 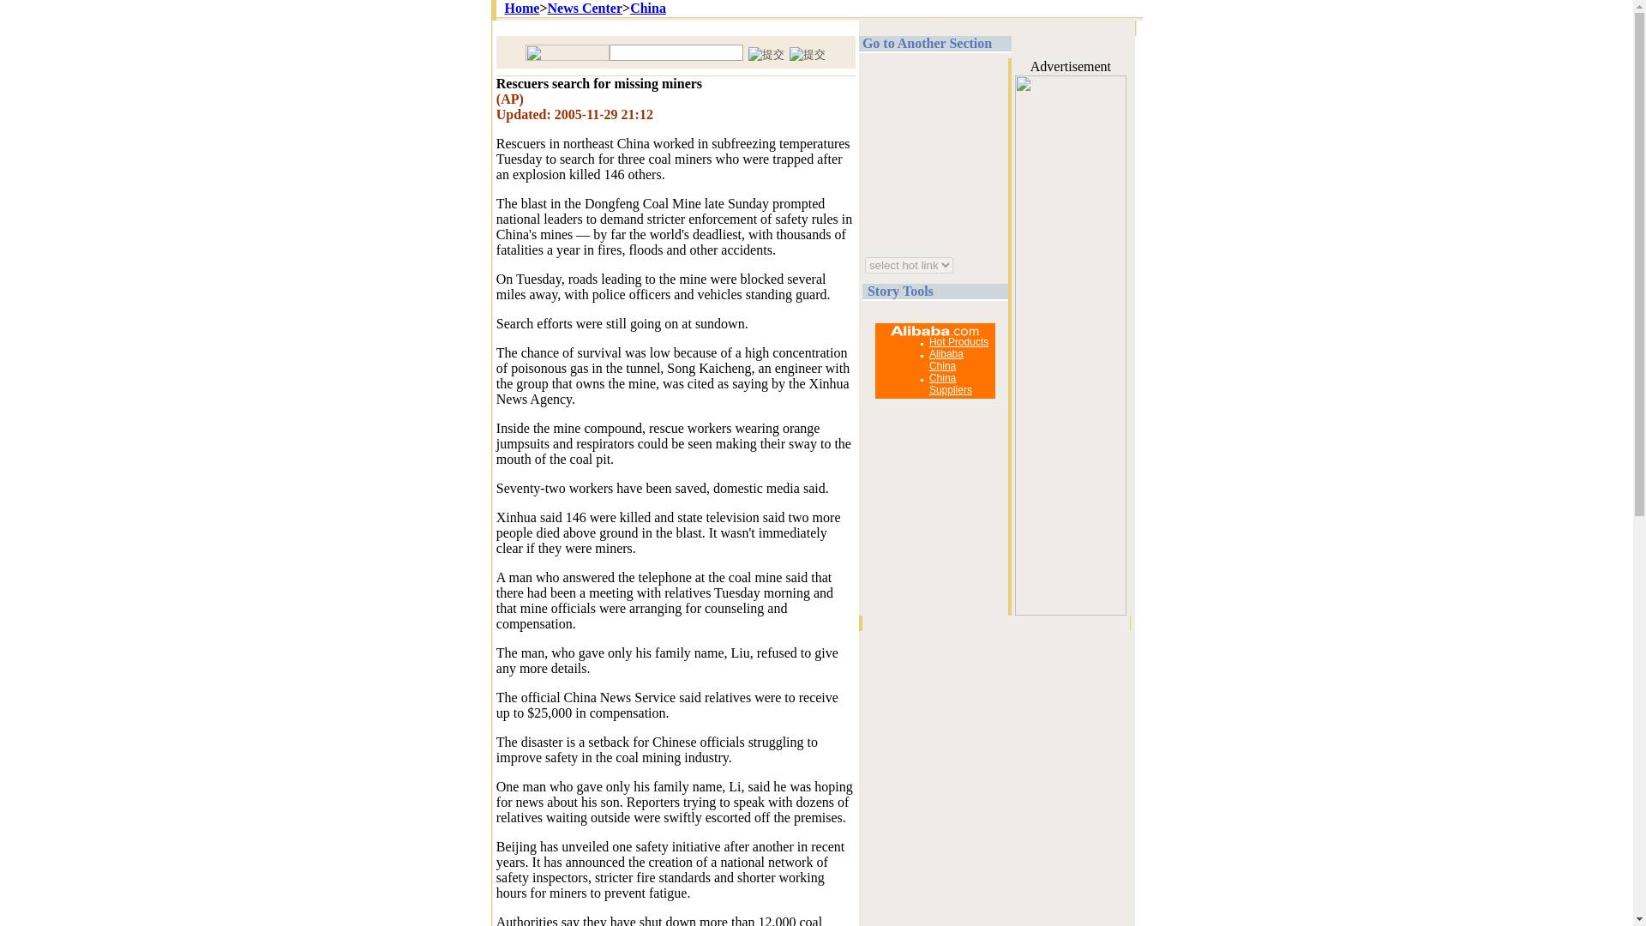 What do you see at coordinates (946, 360) in the screenshot?
I see `Alibaba China` at bounding box center [946, 360].